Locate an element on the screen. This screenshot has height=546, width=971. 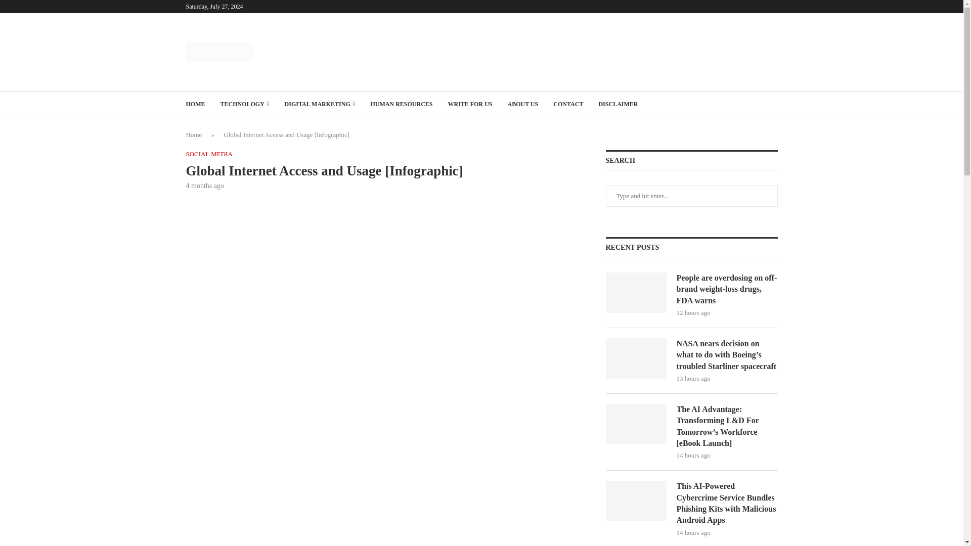
DIGITAL MARKETING is located at coordinates (320, 104).